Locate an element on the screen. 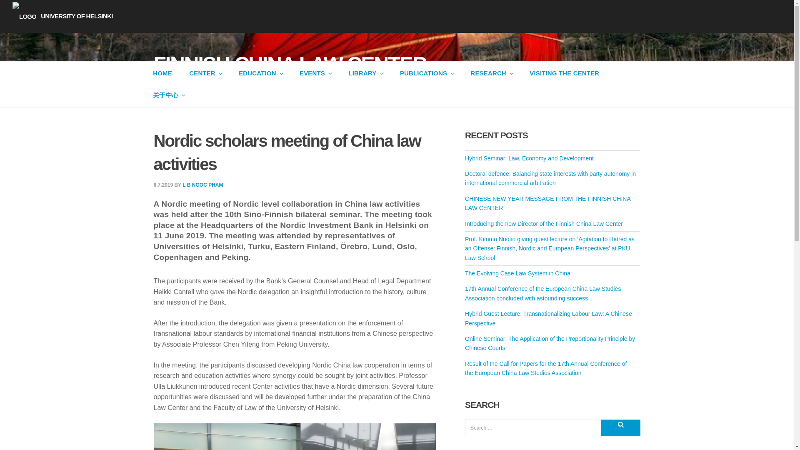 Image resolution: width=800 pixels, height=450 pixels. UNIVERSITY OF HELSINKI is located at coordinates (62, 16).